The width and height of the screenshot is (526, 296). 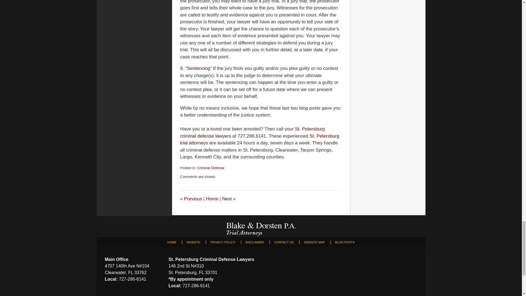 What do you see at coordinates (210, 168) in the screenshot?
I see `Criminal Defense` at bounding box center [210, 168].